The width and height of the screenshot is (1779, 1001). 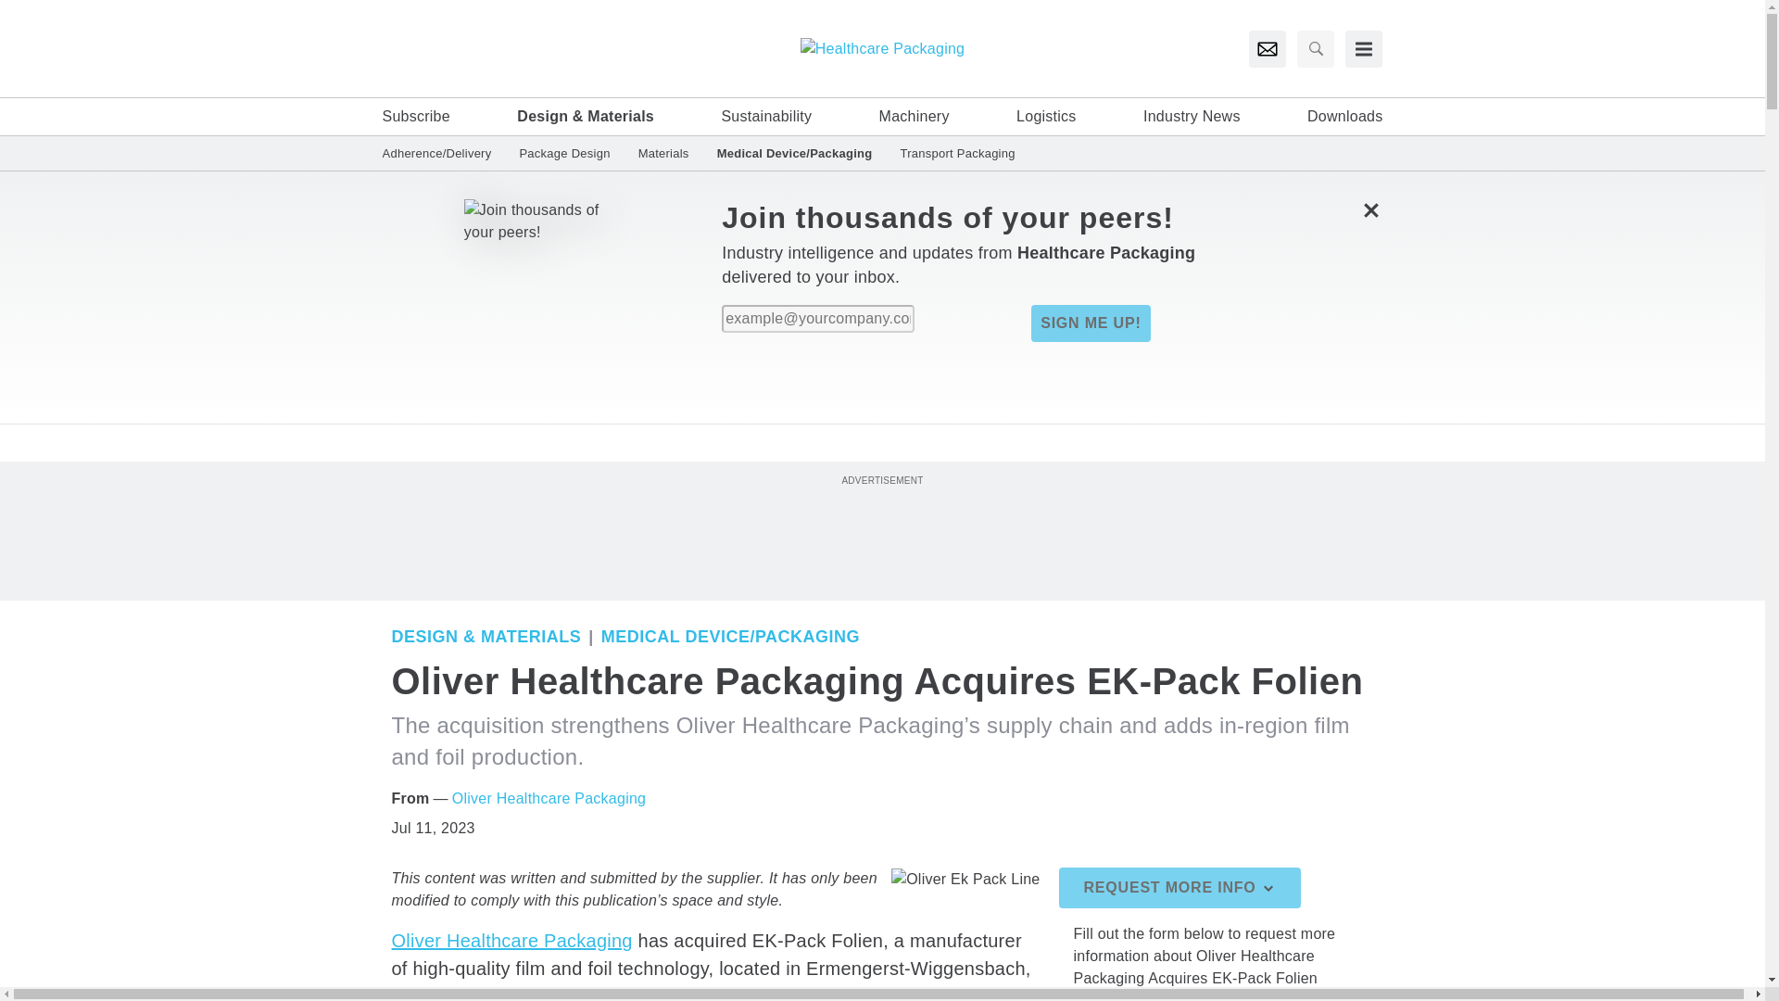 What do you see at coordinates (564, 152) in the screenshot?
I see `Package Design` at bounding box center [564, 152].